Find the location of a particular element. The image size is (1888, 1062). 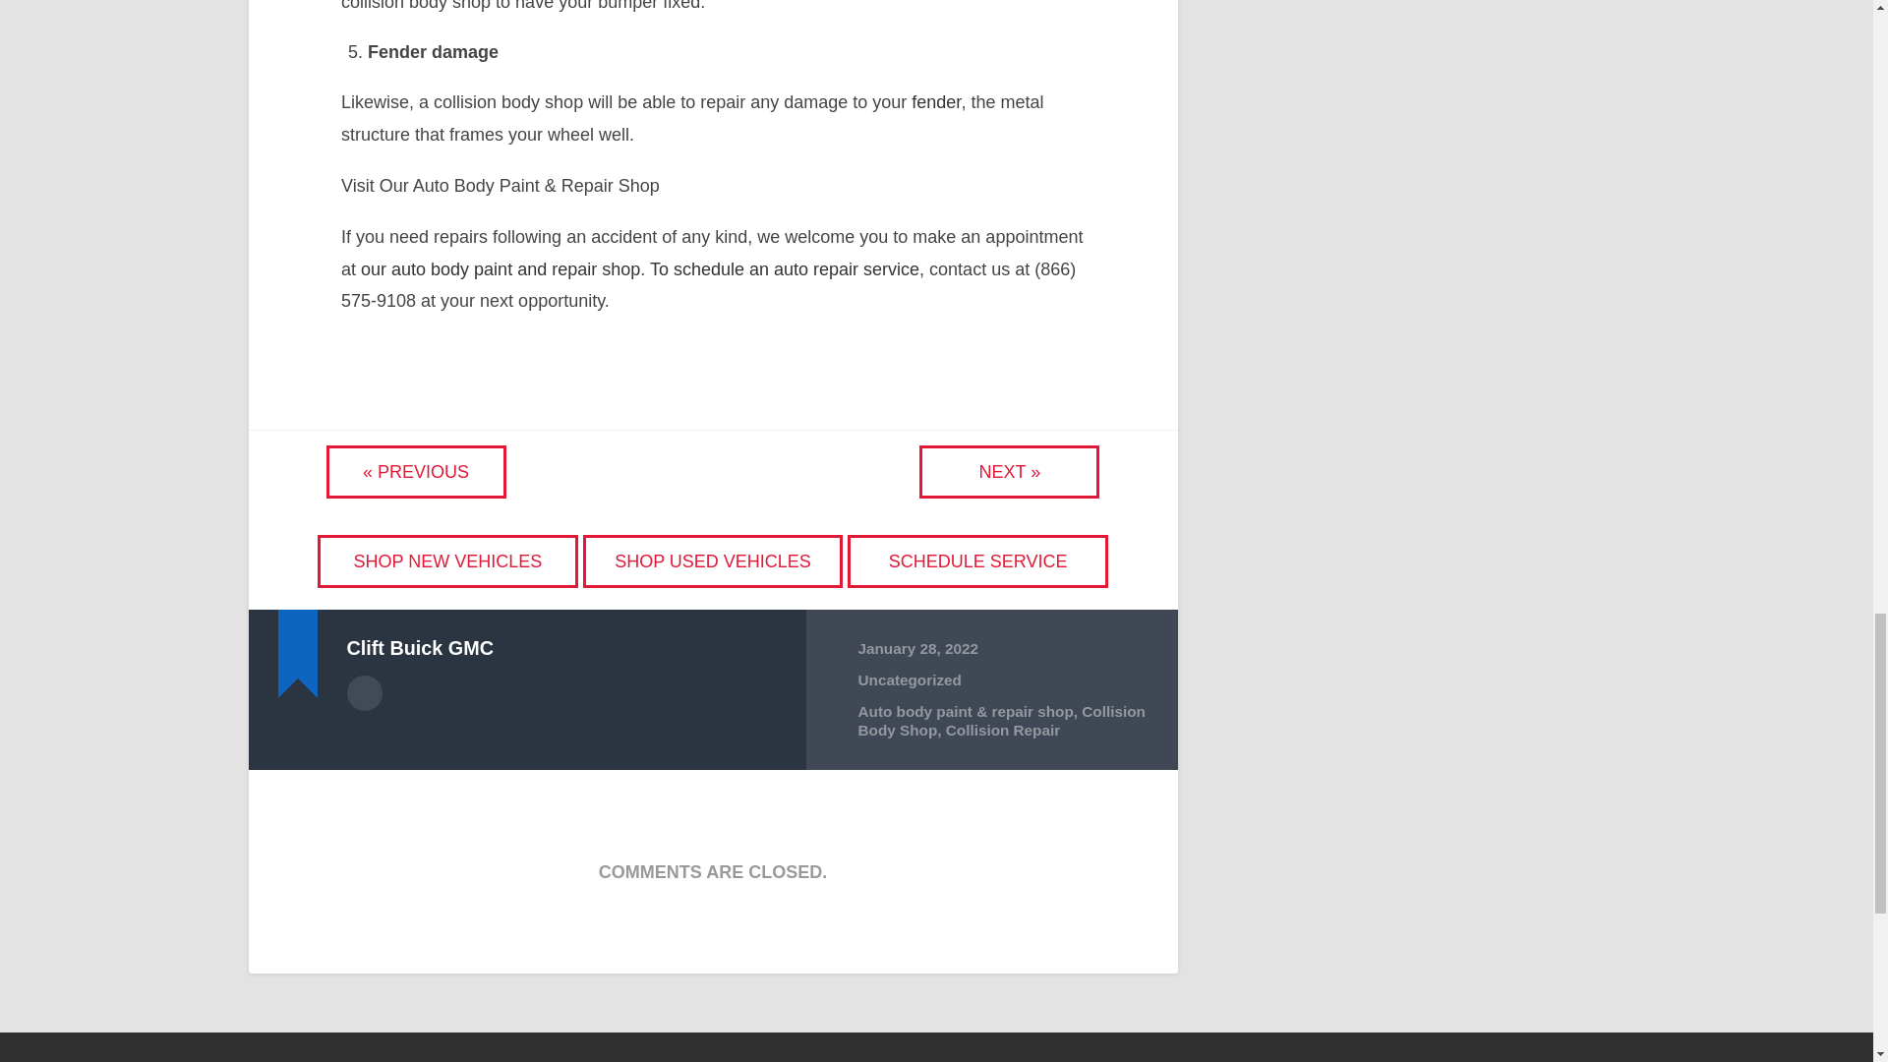

To schedule an auto repair service is located at coordinates (783, 269).